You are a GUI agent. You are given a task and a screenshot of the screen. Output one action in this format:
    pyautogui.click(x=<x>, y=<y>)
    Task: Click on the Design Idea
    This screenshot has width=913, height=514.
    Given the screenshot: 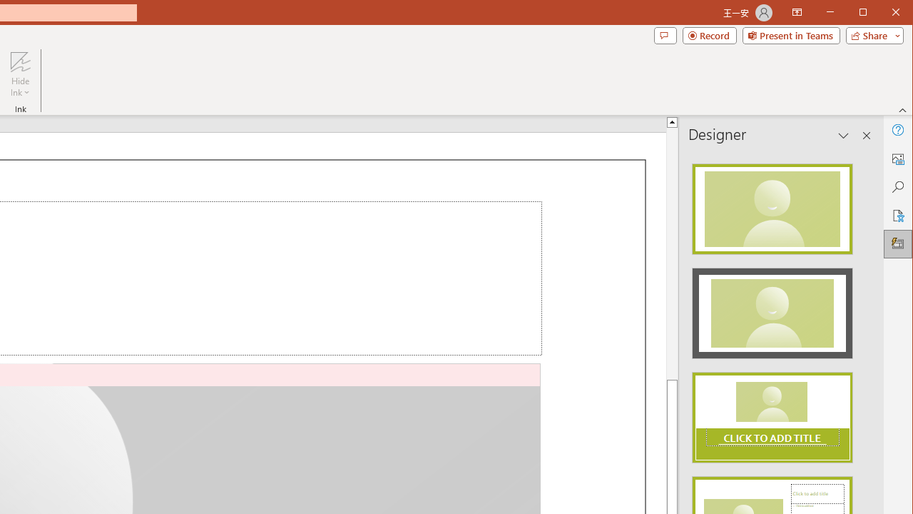 What is the action you would take?
    pyautogui.click(x=772, y=413)
    